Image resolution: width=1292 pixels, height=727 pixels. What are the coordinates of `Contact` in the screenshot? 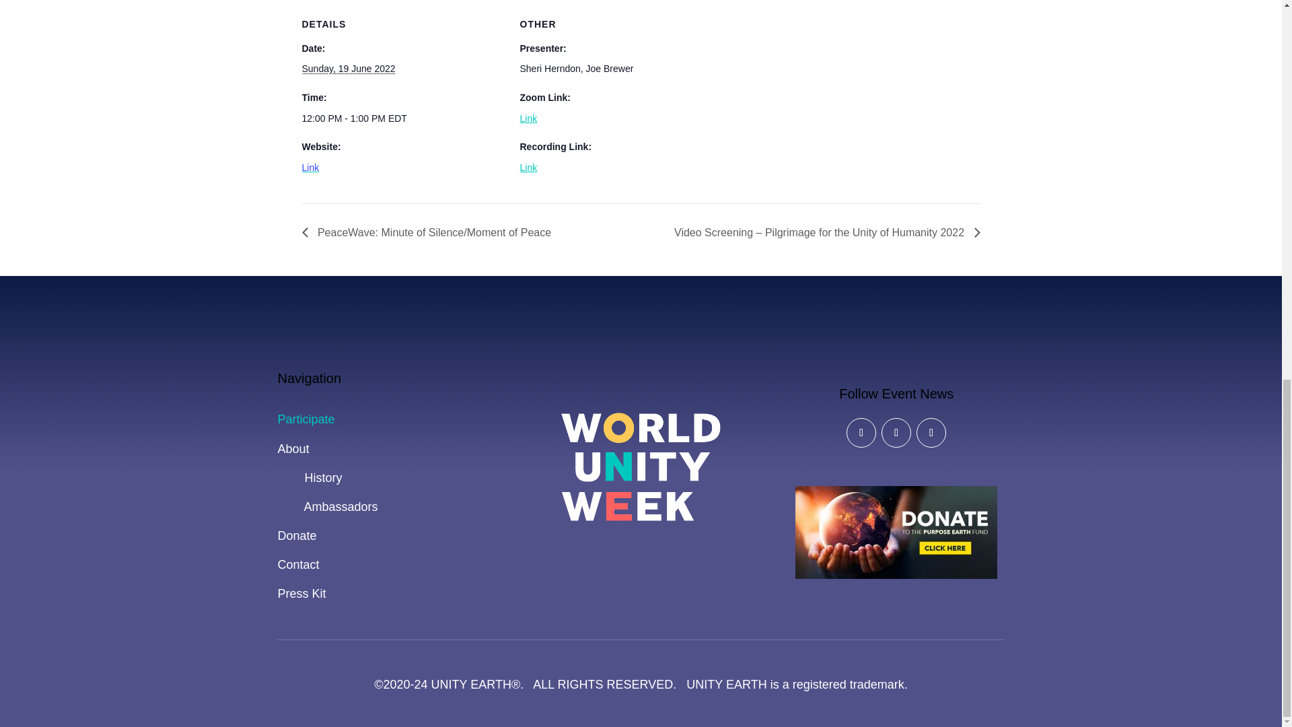 It's located at (298, 564).